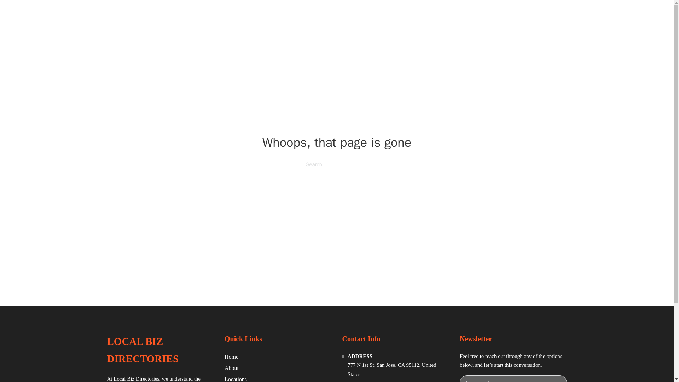  I want to click on Home, so click(231, 357).